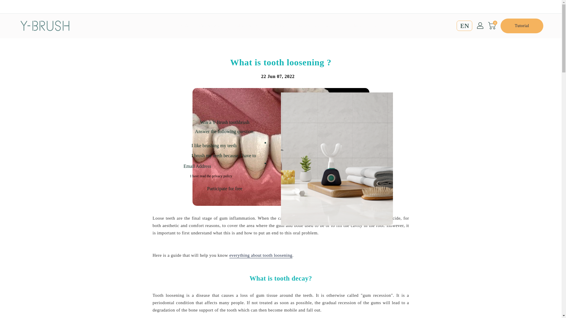  I want to click on Our products, so click(212, 26).